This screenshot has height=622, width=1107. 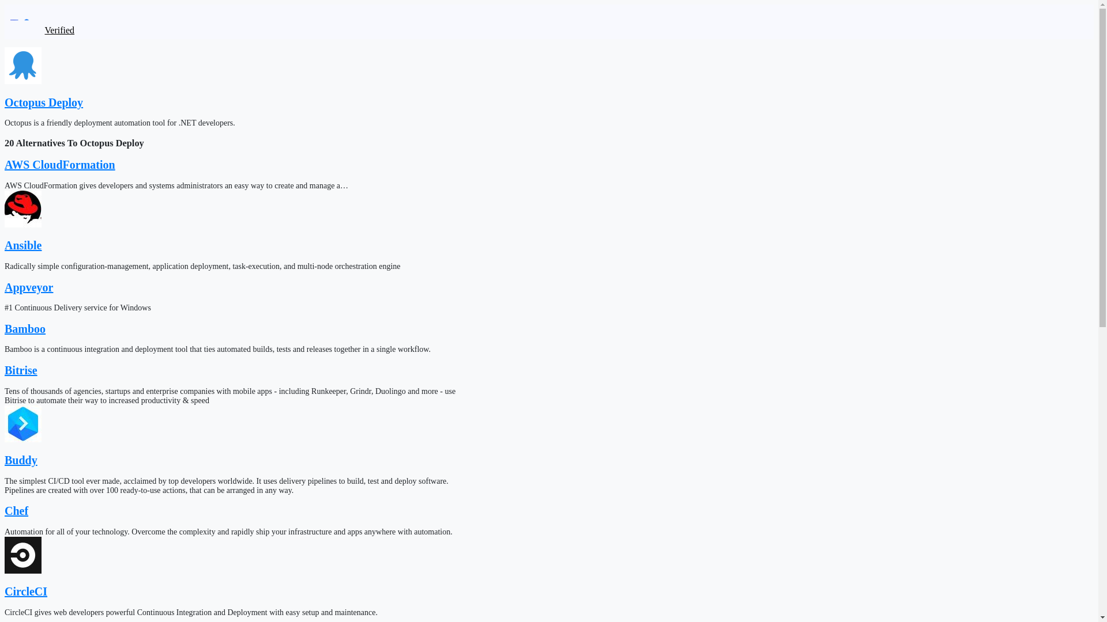 What do you see at coordinates (24, 329) in the screenshot?
I see `Bamboo` at bounding box center [24, 329].